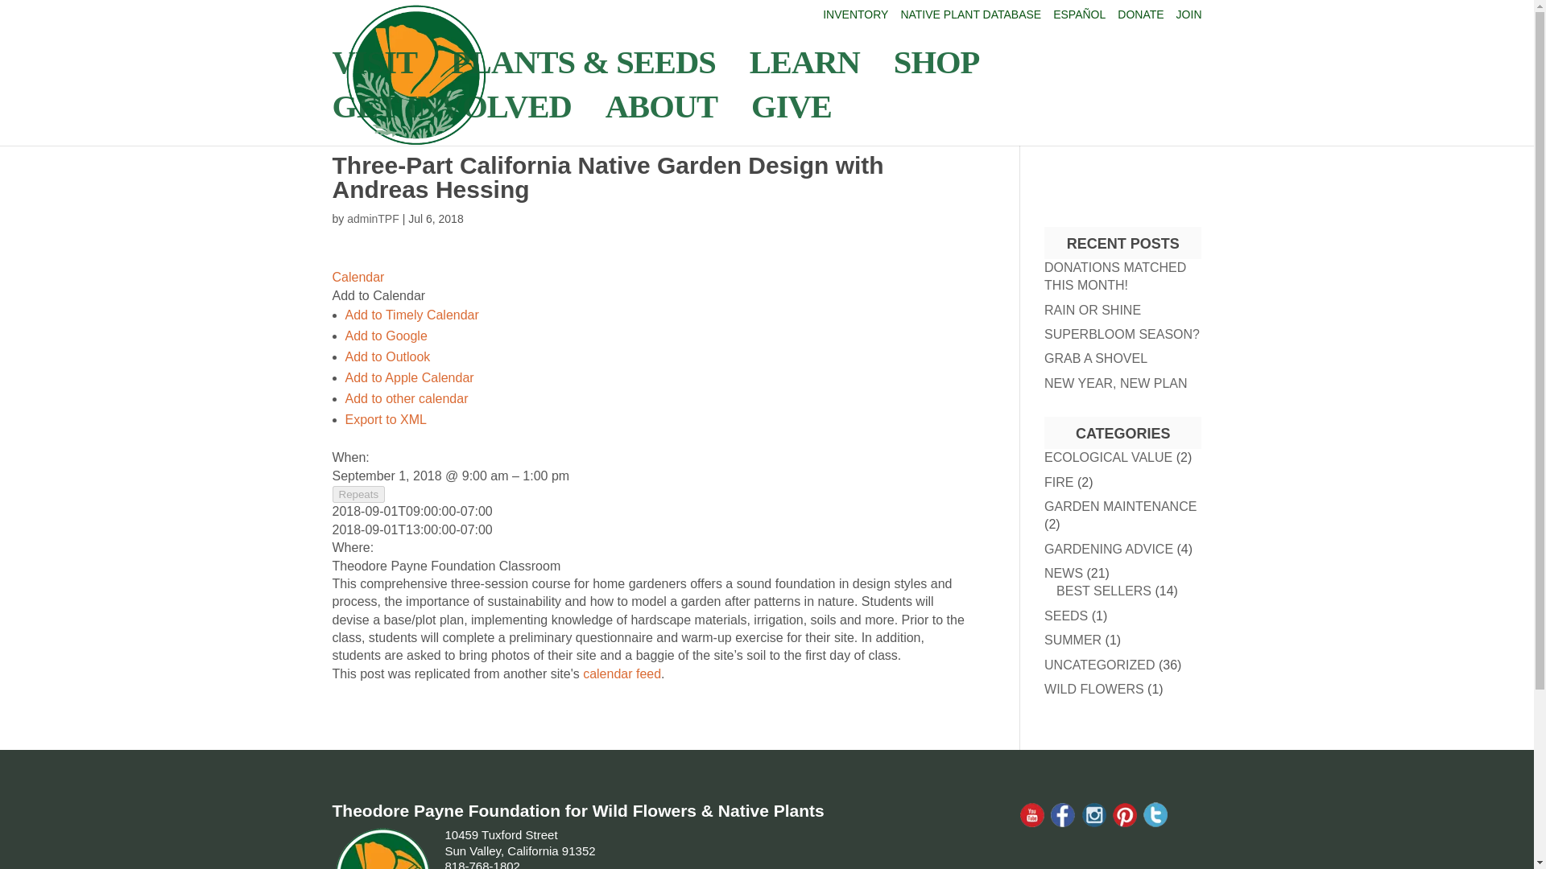 The image size is (1546, 869). Describe the element at coordinates (944, 79) in the screenshot. I see `SHOP` at that location.